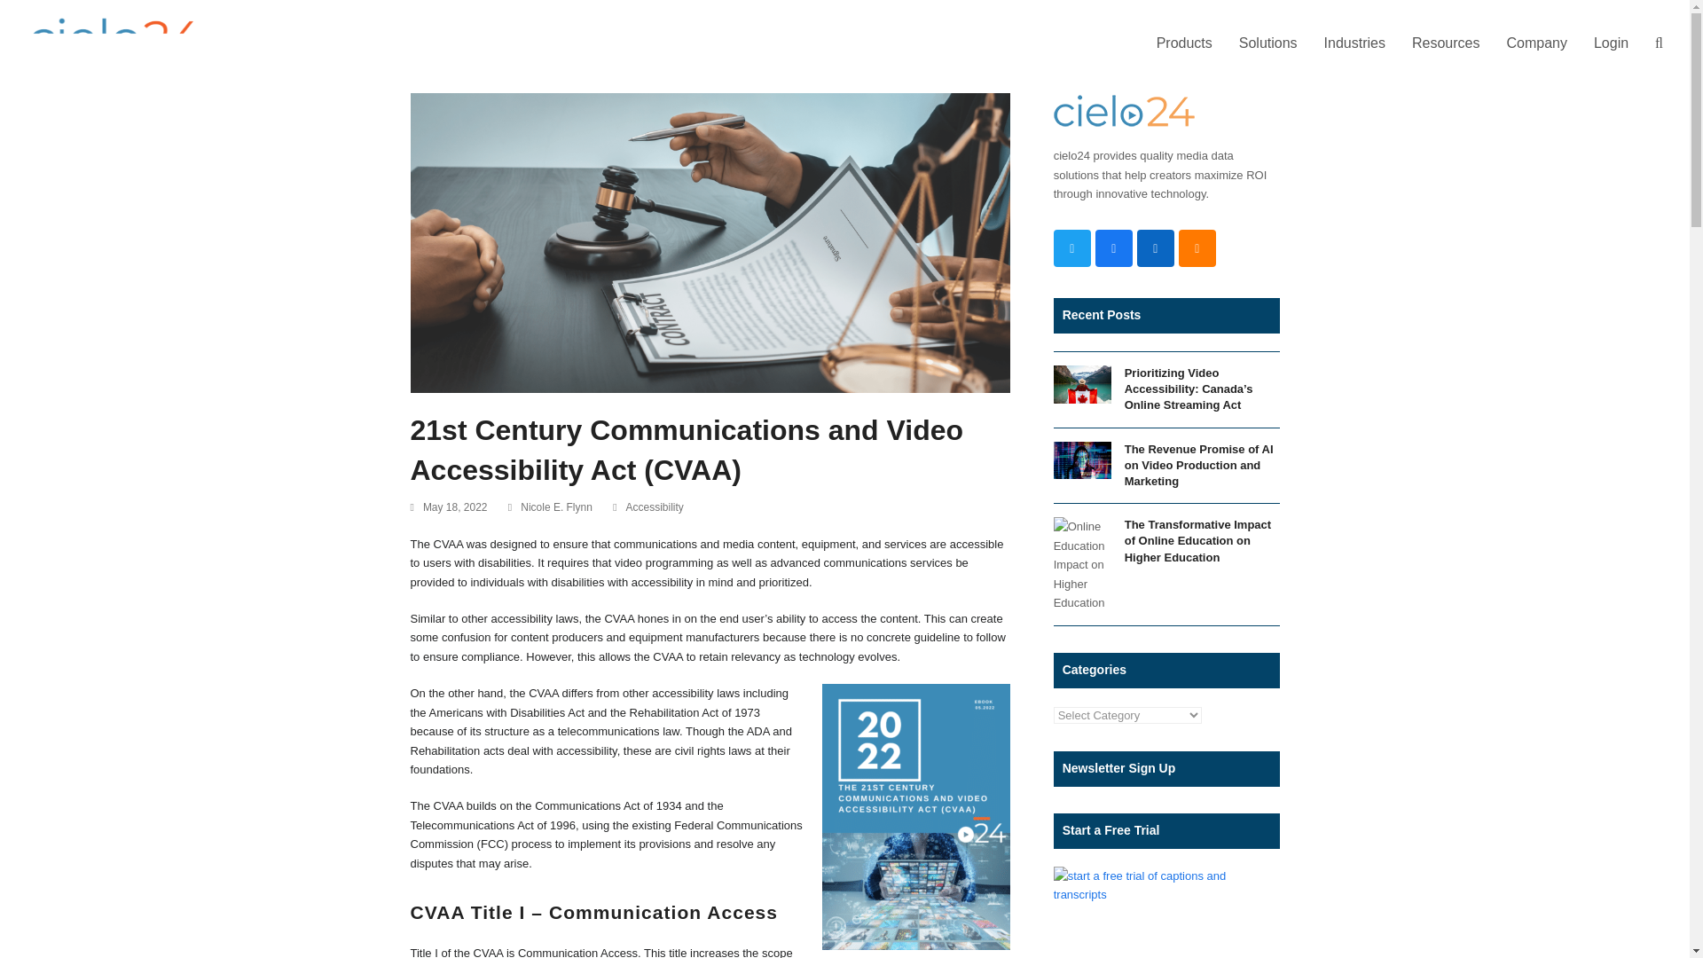  What do you see at coordinates (1611, 43) in the screenshot?
I see `Login` at bounding box center [1611, 43].